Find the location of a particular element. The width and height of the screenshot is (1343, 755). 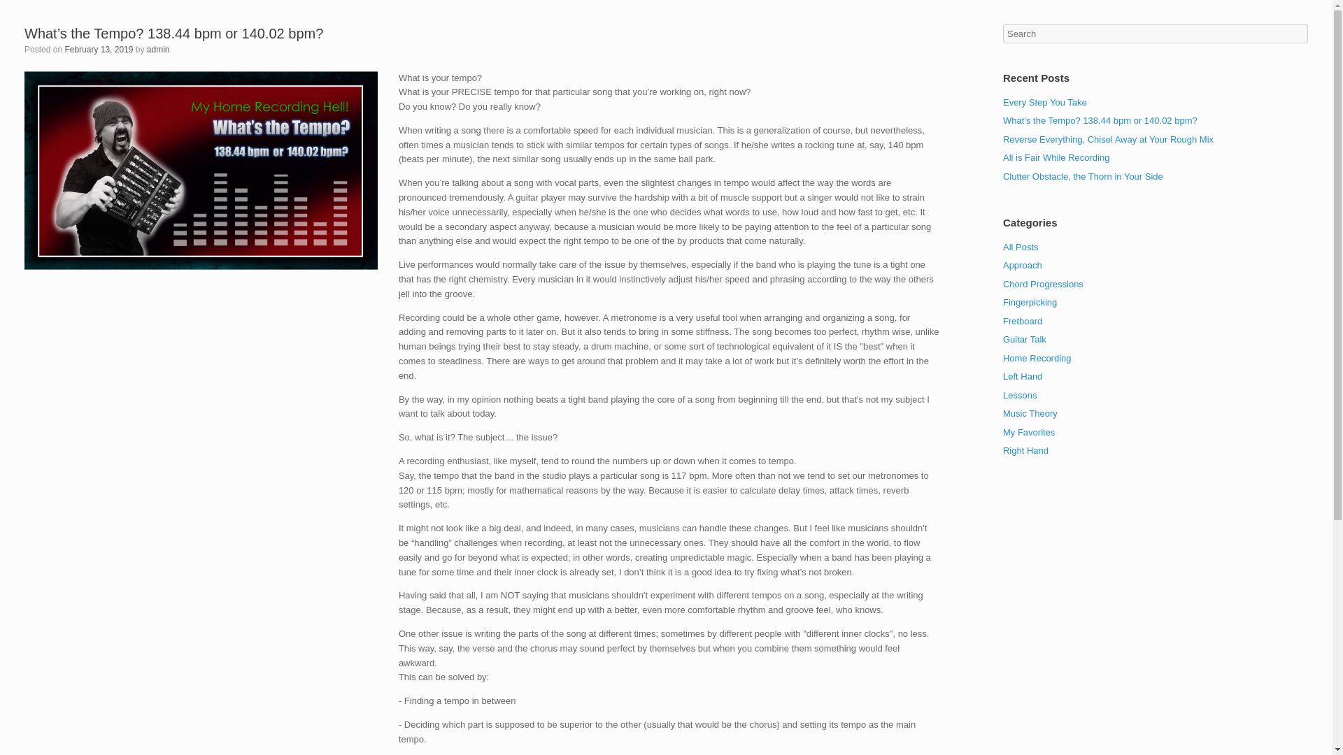

Chord Progressions is located at coordinates (1044, 283).